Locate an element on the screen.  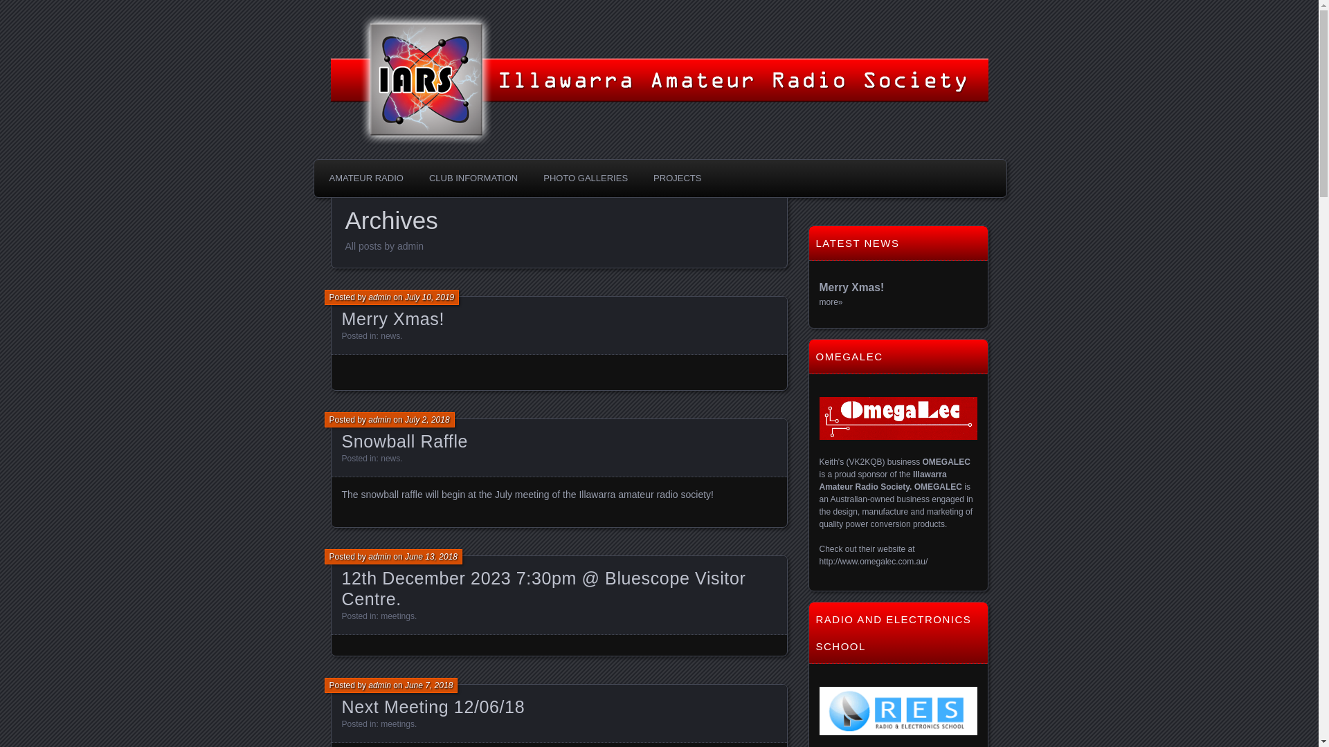
meetings is located at coordinates (397, 724).